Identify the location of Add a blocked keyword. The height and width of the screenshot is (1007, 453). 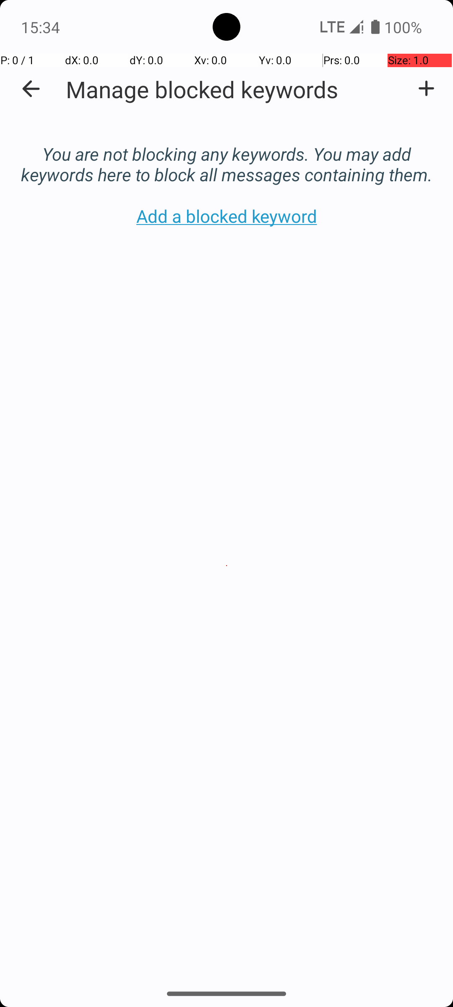
(426, 89).